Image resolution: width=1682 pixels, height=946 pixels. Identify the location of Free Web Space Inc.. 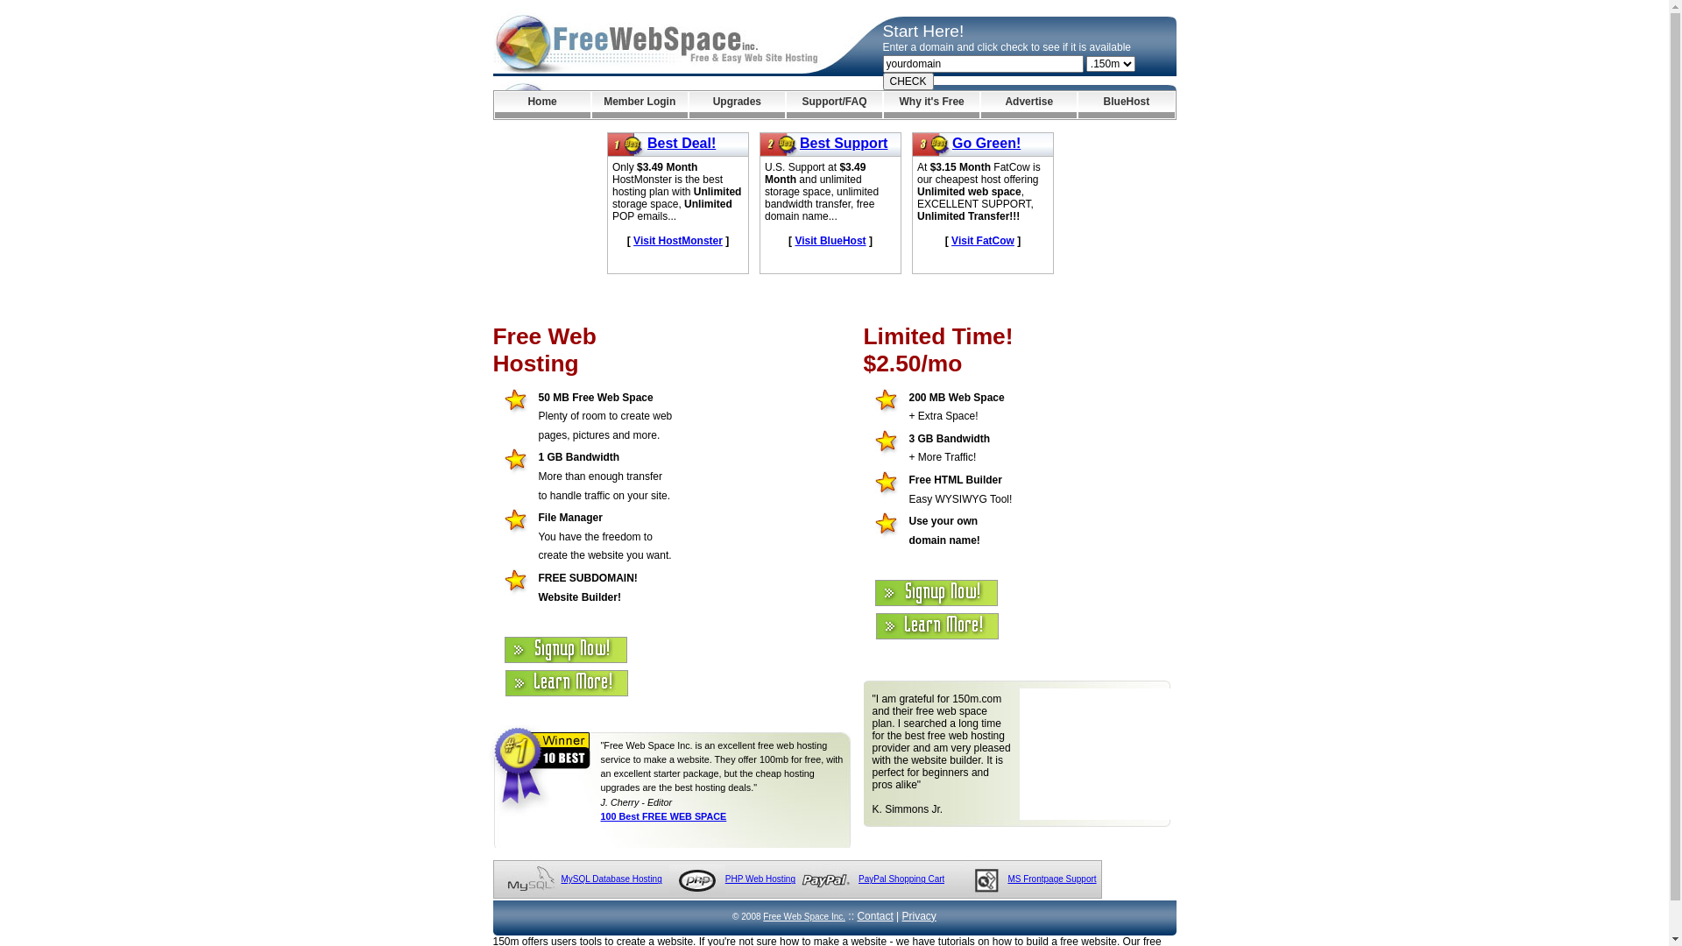
(804, 916).